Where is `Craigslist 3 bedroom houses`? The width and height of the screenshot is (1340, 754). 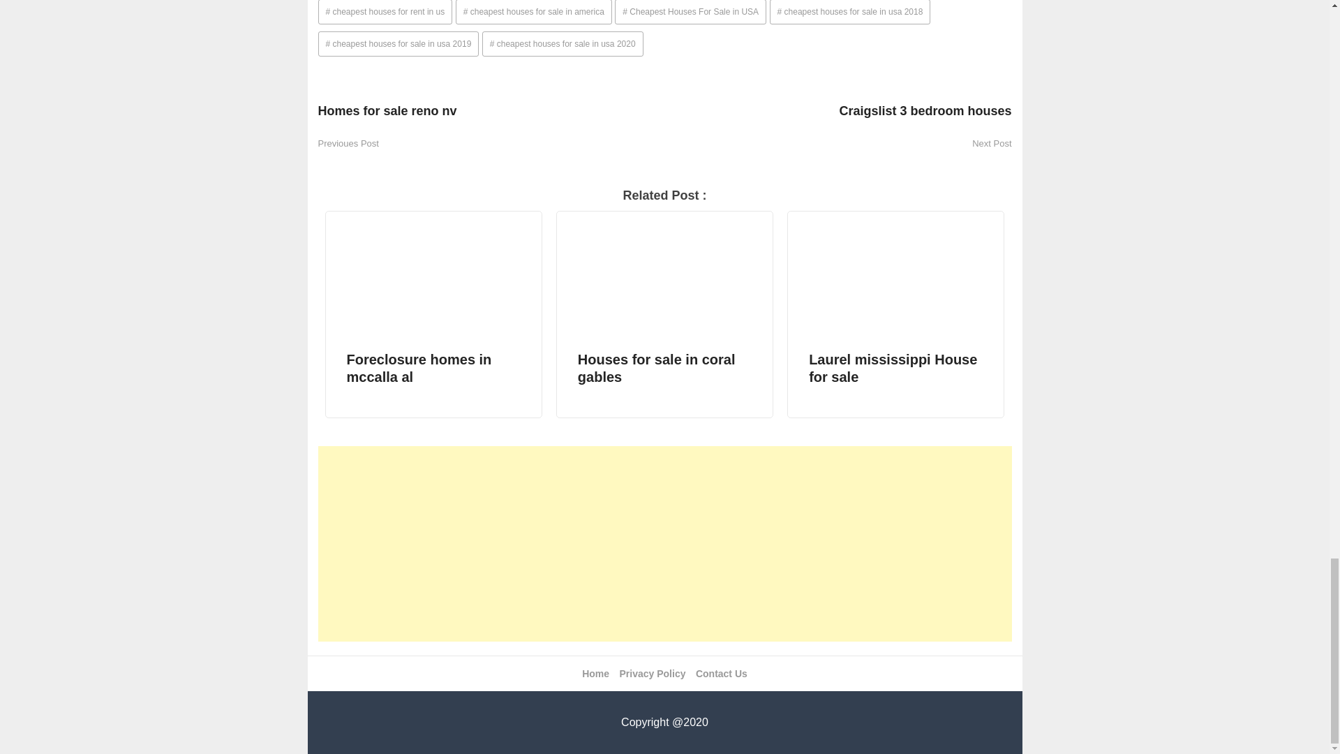
Craigslist 3 bedroom houses is located at coordinates (837, 117).